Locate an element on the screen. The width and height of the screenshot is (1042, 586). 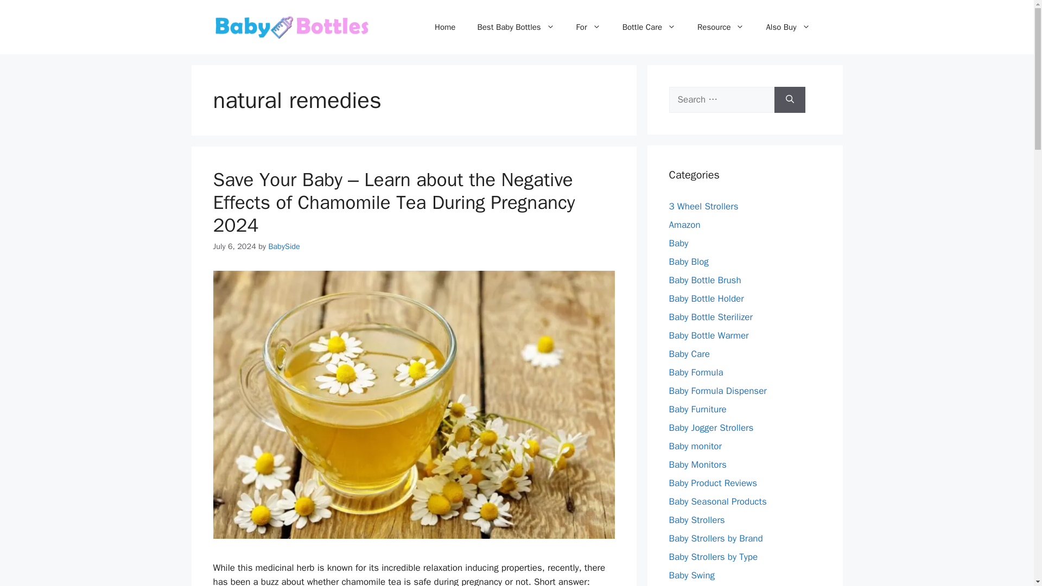
View all posts by BabySide is located at coordinates (283, 246).